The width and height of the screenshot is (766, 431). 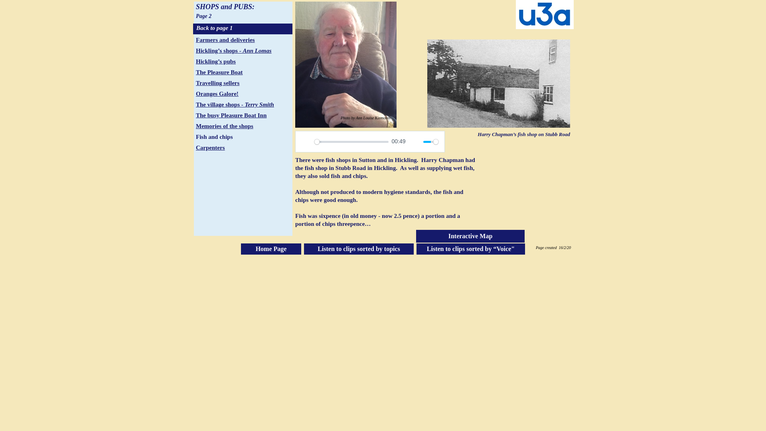 I want to click on 1, so click(x=431, y=142).